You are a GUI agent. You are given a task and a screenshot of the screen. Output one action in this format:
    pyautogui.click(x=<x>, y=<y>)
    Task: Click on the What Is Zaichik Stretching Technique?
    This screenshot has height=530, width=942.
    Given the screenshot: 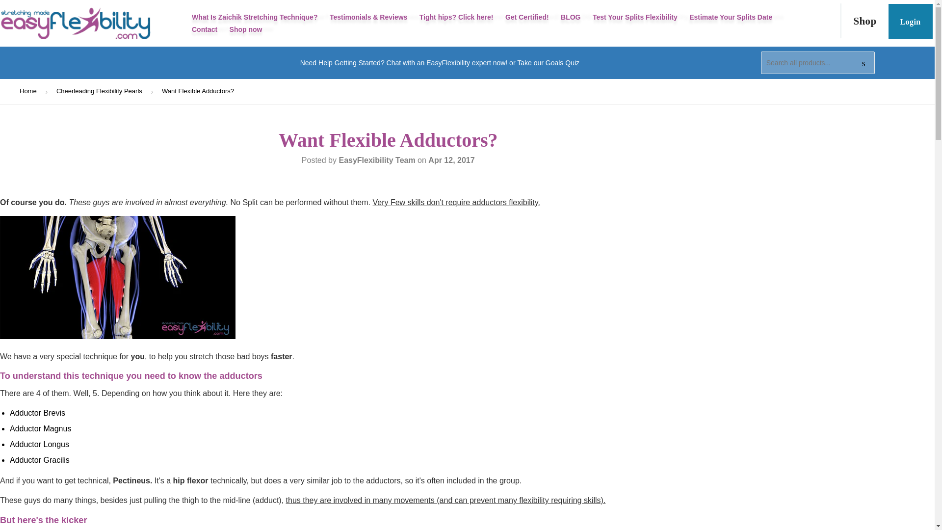 What is the action you would take?
    pyautogui.click(x=254, y=17)
    